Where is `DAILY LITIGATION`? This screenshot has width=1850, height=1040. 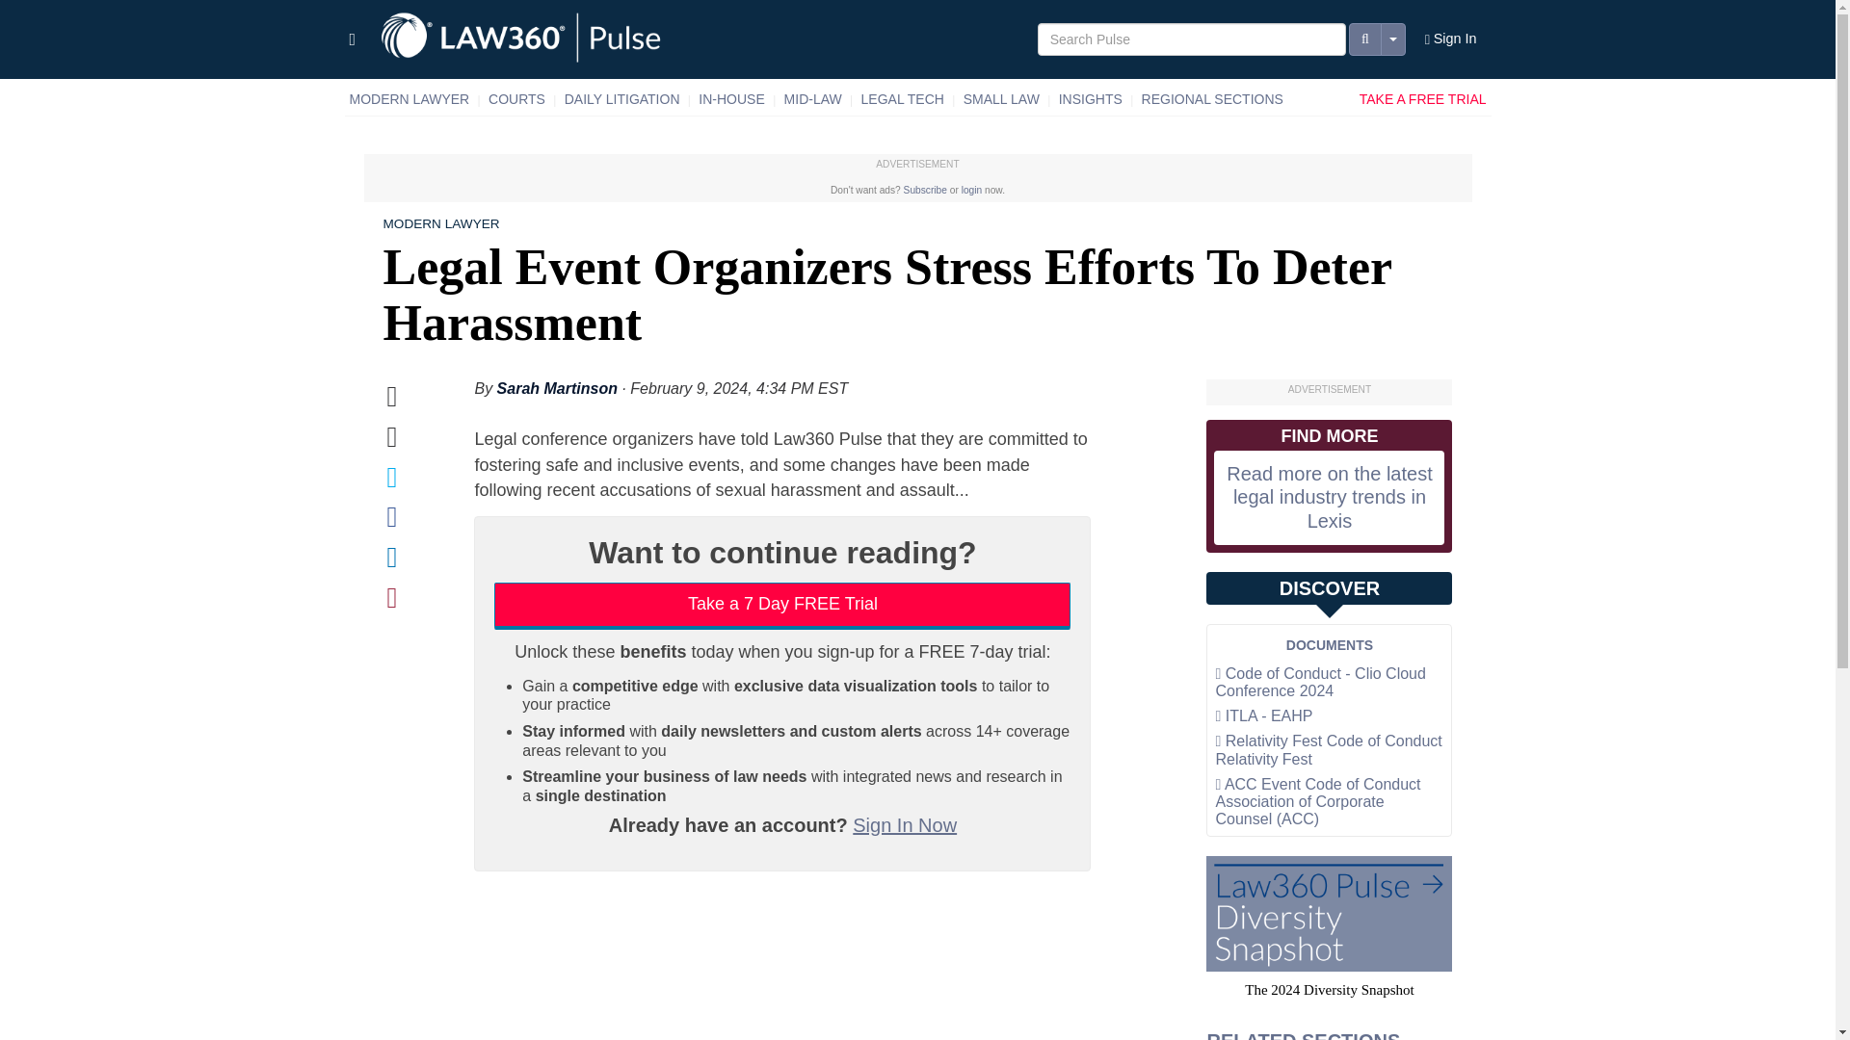
DAILY LITIGATION is located at coordinates (622, 99).